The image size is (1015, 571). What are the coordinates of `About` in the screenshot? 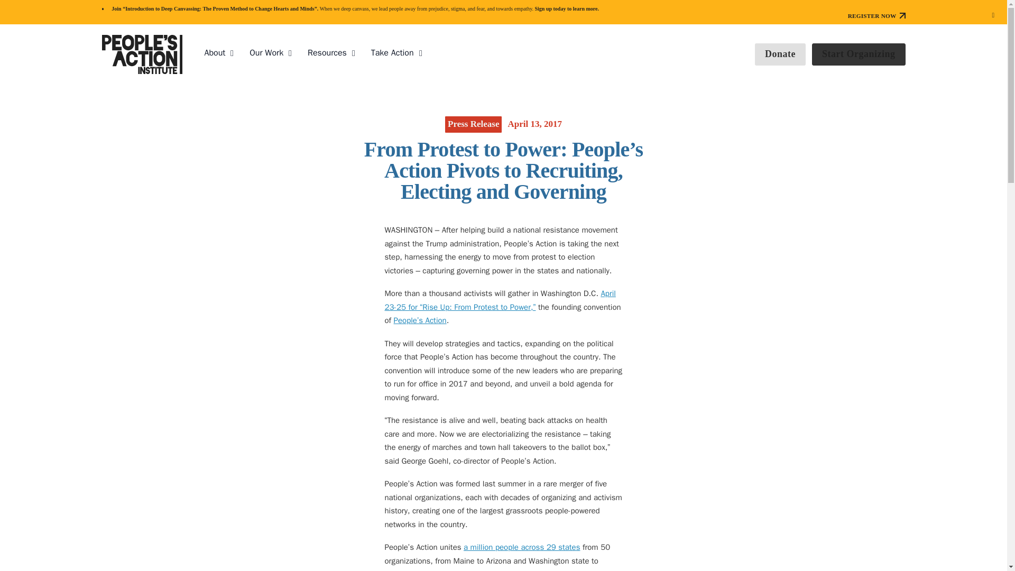 It's located at (215, 53).